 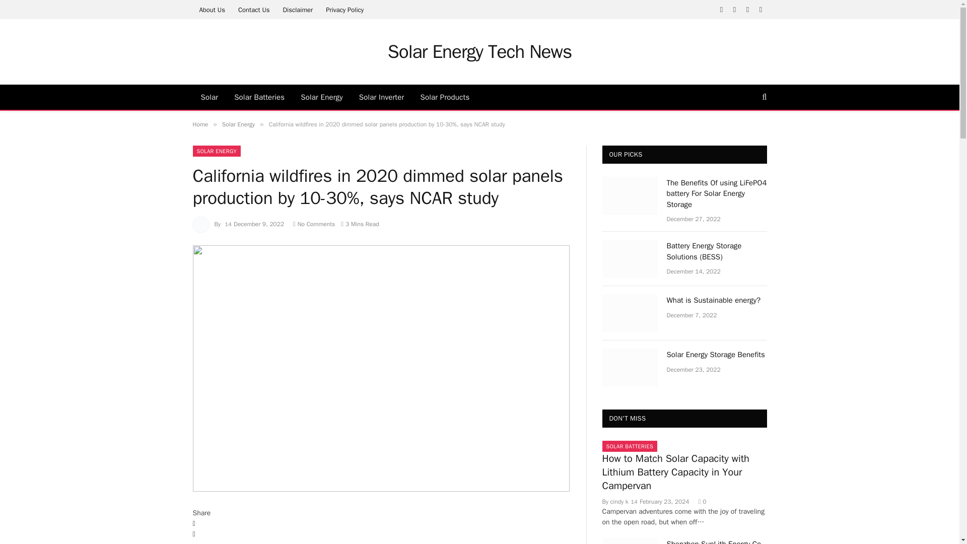 I want to click on Solar Products, so click(x=445, y=97).